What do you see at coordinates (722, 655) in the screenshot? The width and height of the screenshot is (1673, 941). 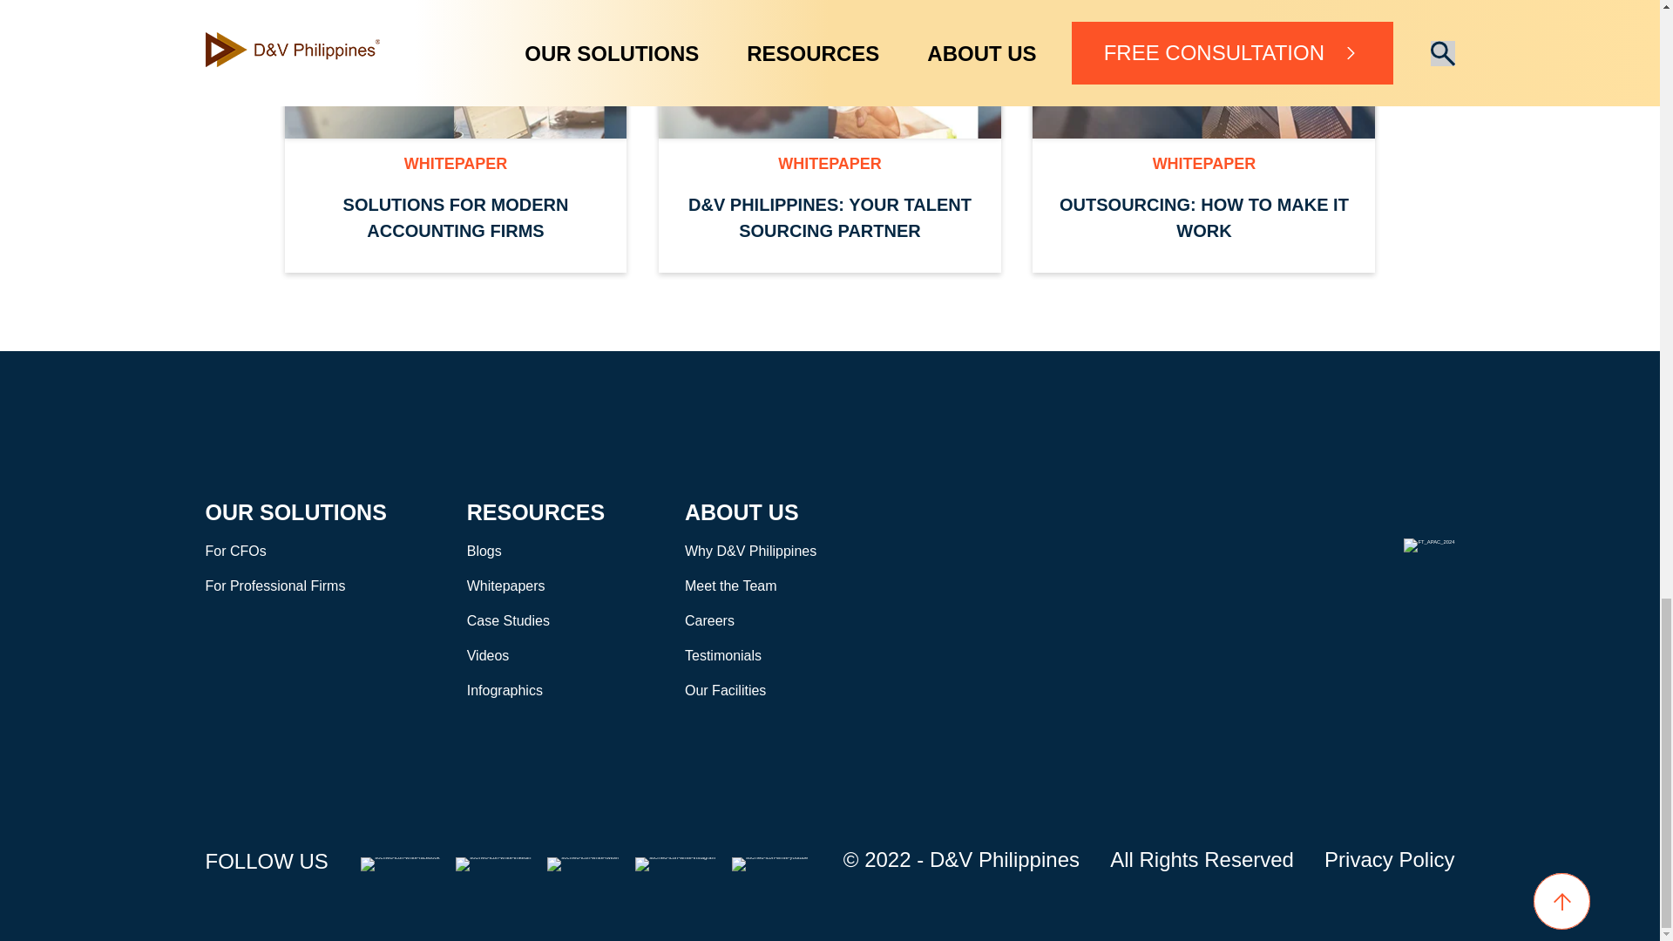 I see `Testimonials` at bounding box center [722, 655].